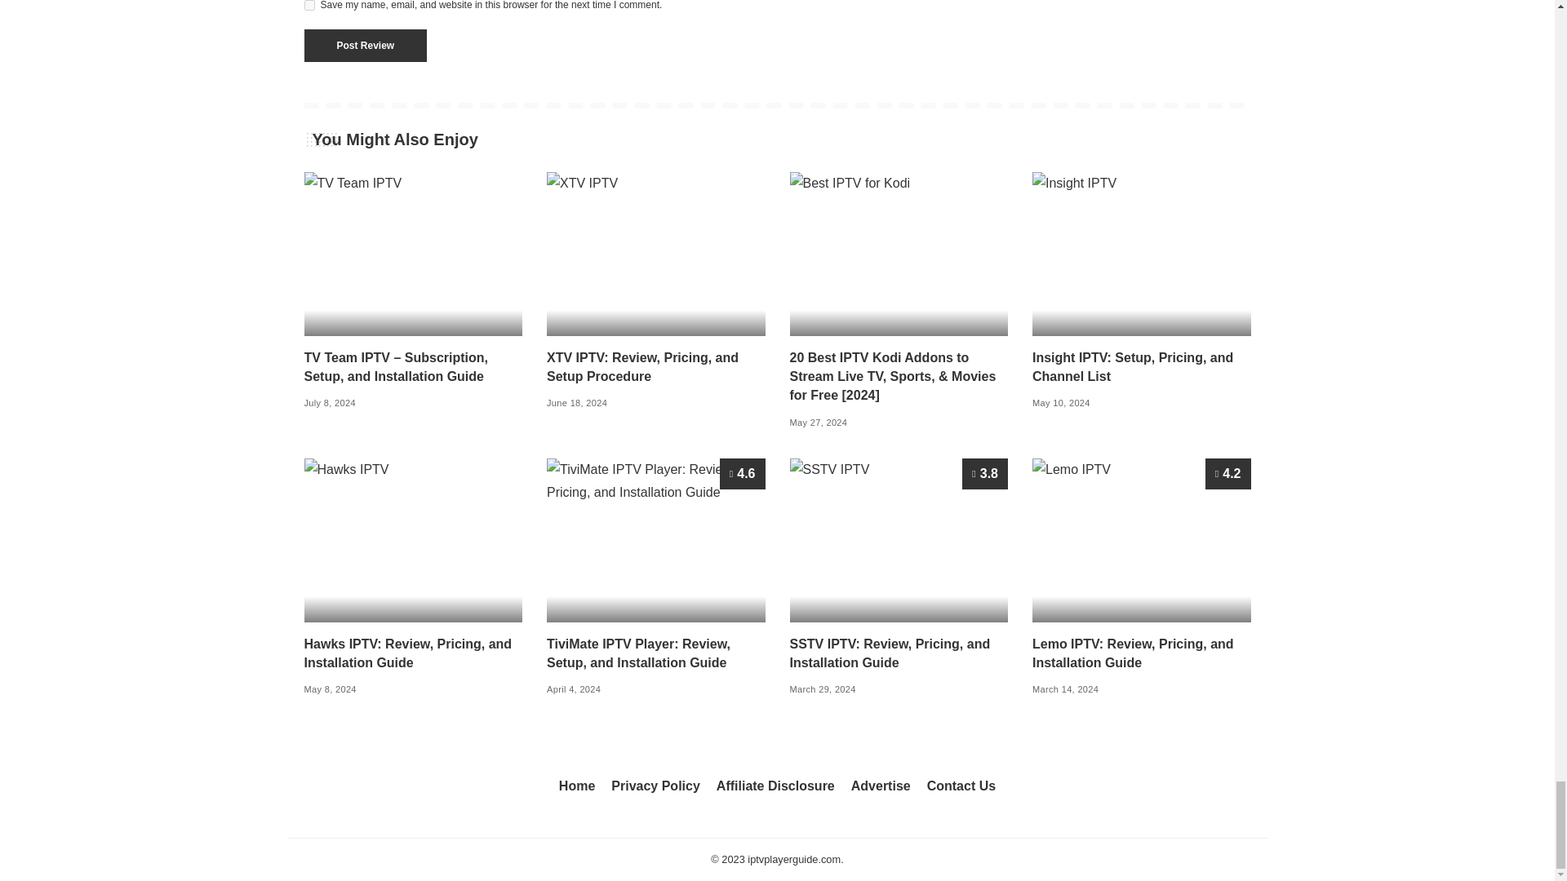 The width and height of the screenshot is (1567, 881). What do you see at coordinates (309, 5) in the screenshot?
I see `yes` at bounding box center [309, 5].